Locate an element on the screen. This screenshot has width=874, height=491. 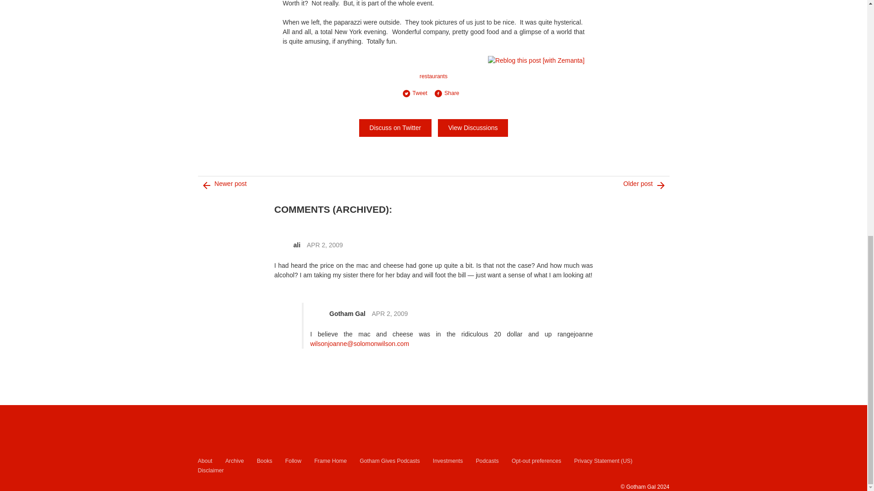
Tweet is located at coordinates (418, 93).